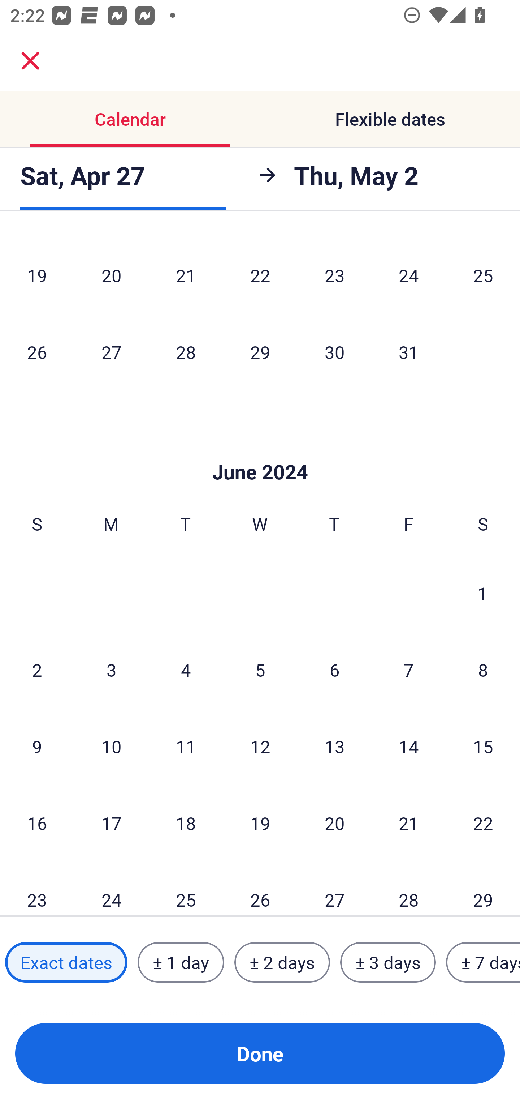  I want to click on 6 Thursday, June 6, 2024, so click(334, 670).